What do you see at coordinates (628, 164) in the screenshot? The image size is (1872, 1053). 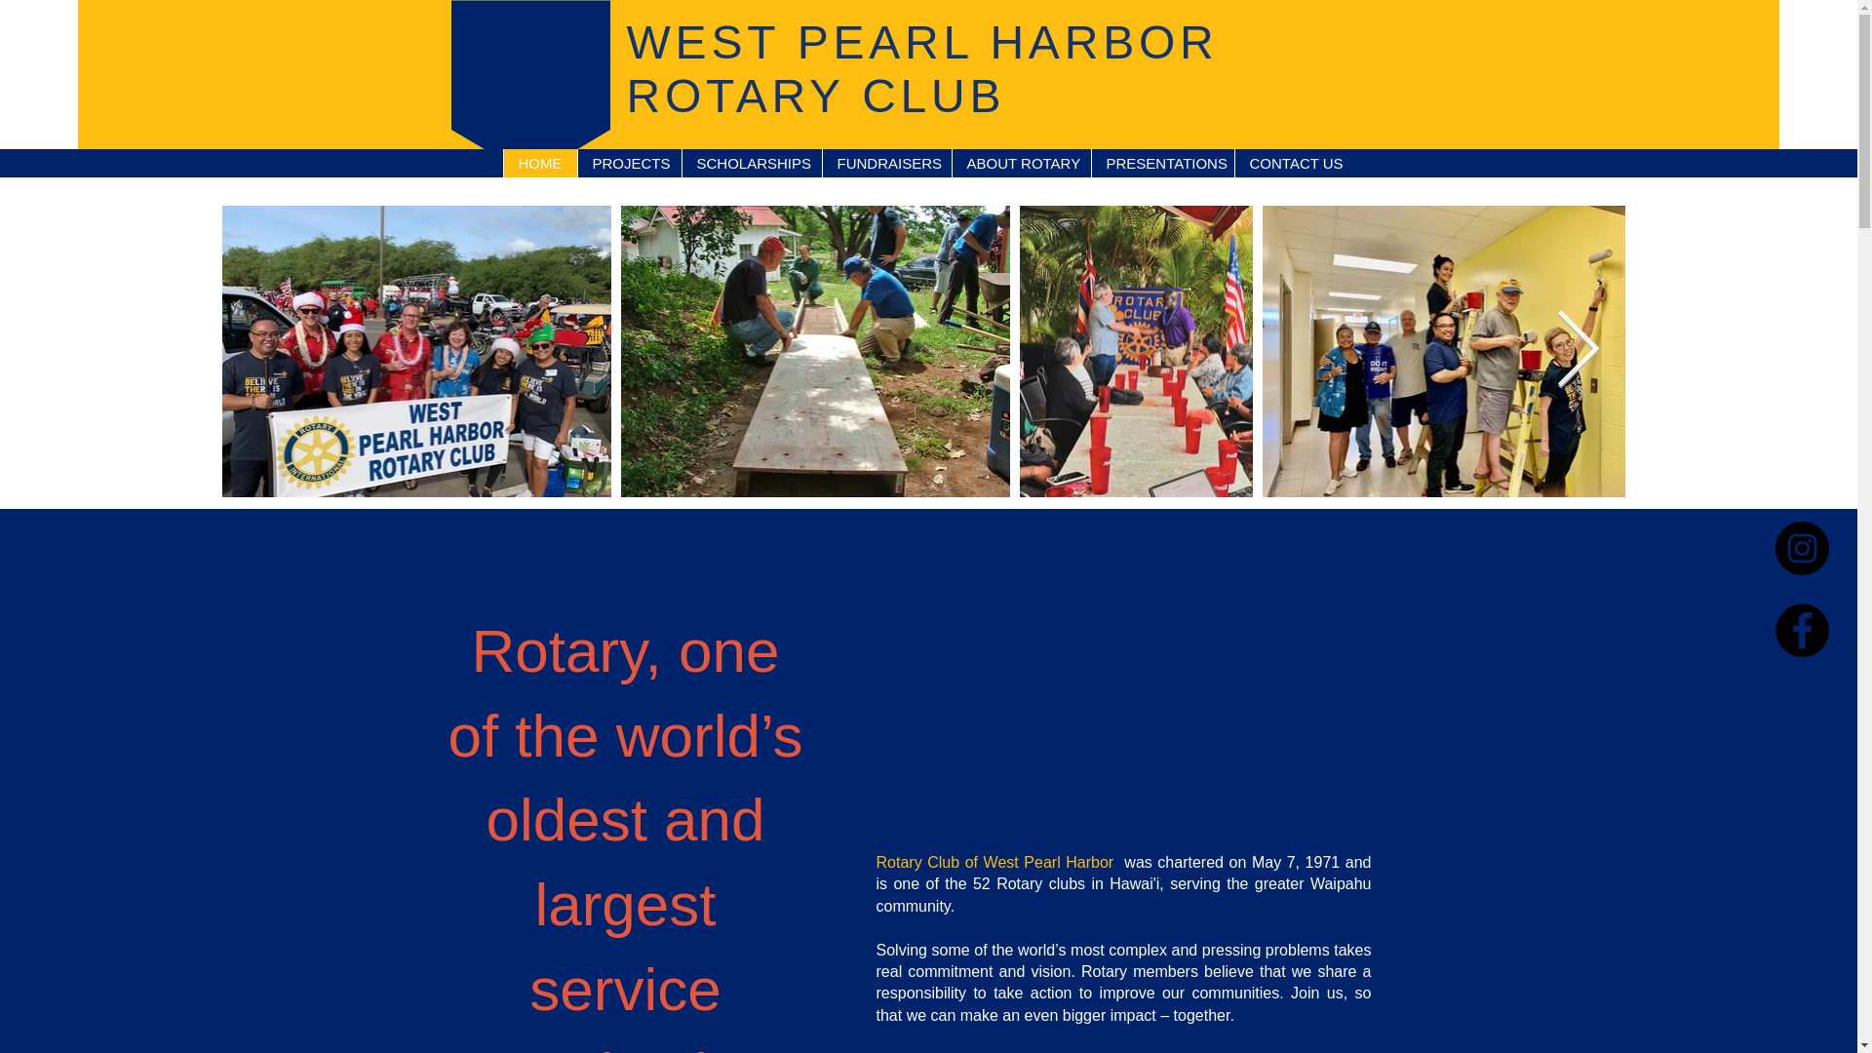 I see `PROJECTS` at bounding box center [628, 164].